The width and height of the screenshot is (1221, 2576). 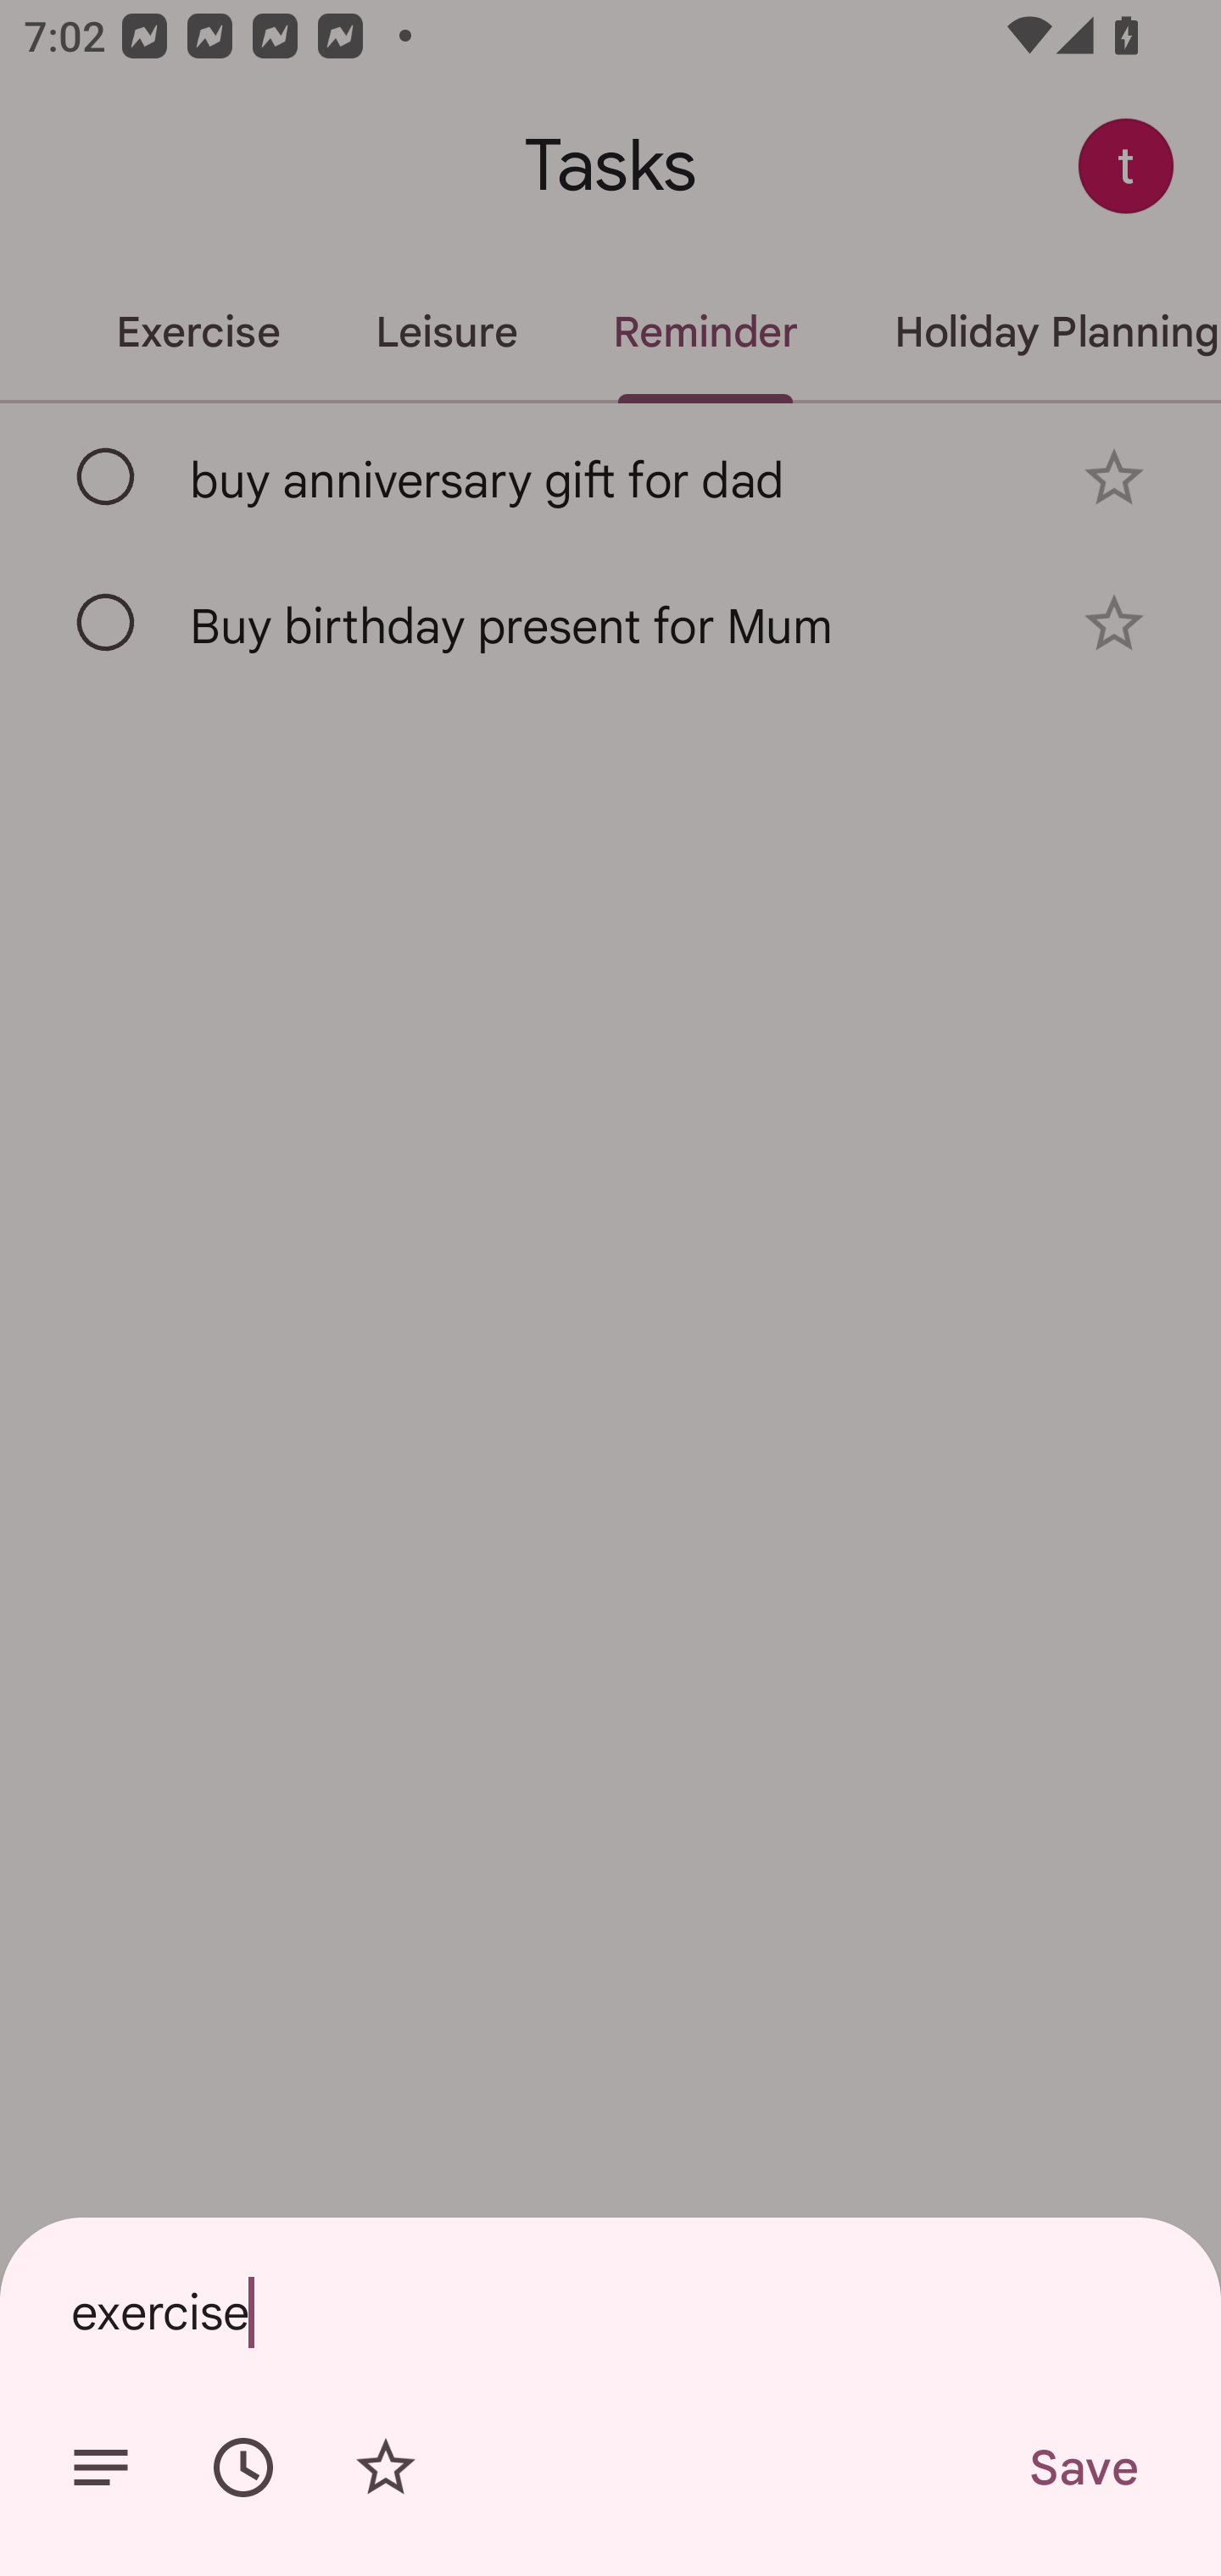 What do you see at coordinates (1082, 2468) in the screenshot?
I see `Save` at bounding box center [1082, 2468].